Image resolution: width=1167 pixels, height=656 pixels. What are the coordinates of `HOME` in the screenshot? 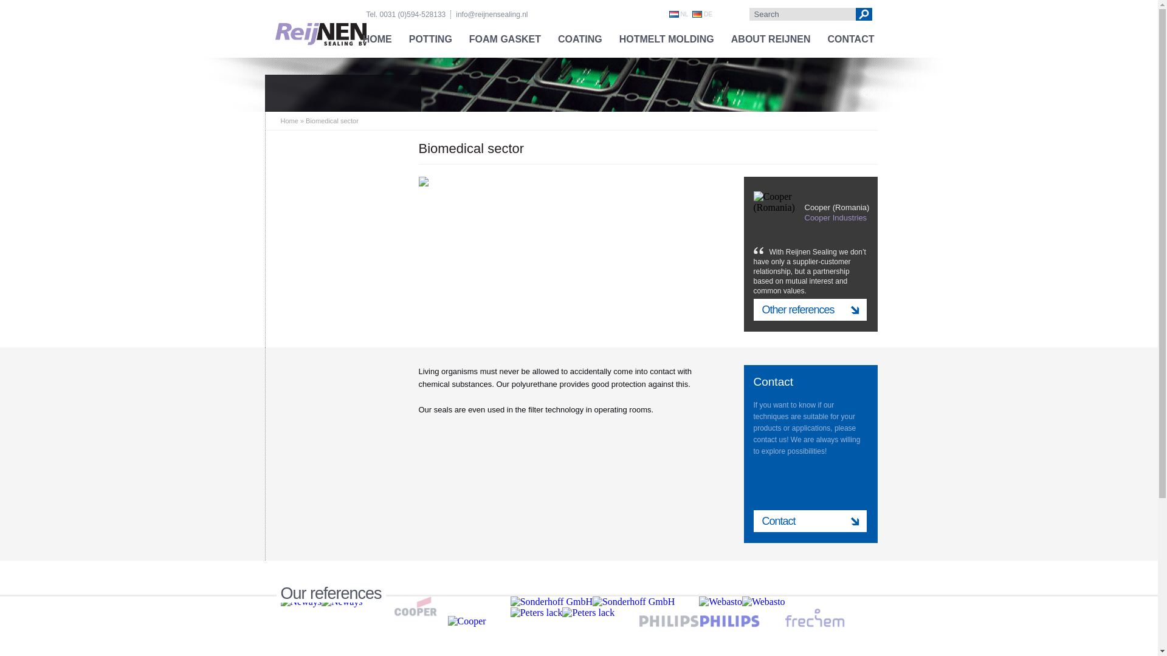 It's located at (377, 39).